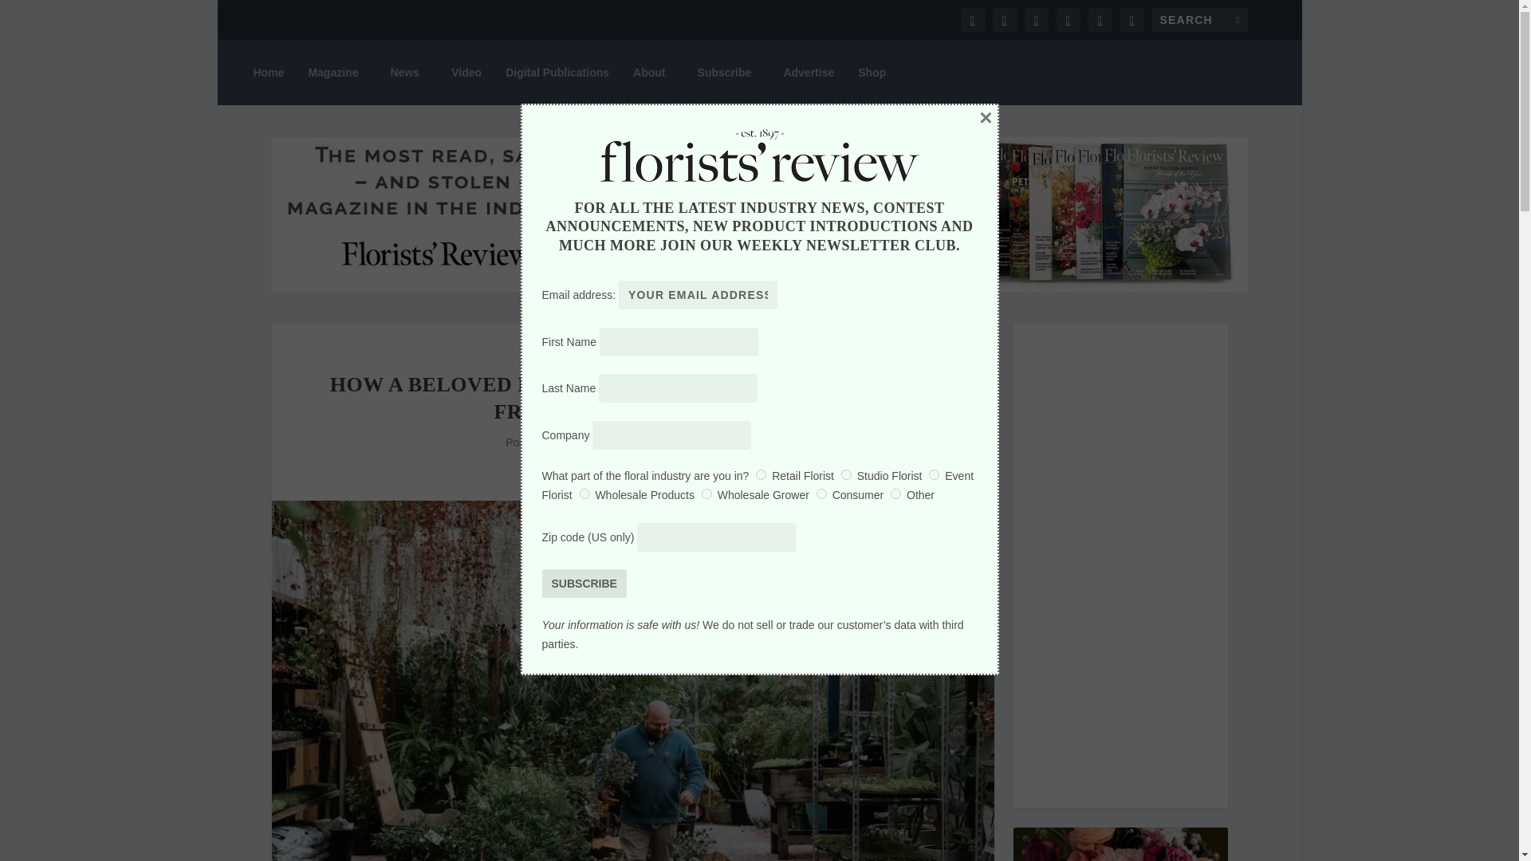 The height and width of the screenshot is (861, 1531). I want to click on Posts by RSS Feed, so click(584, 442).